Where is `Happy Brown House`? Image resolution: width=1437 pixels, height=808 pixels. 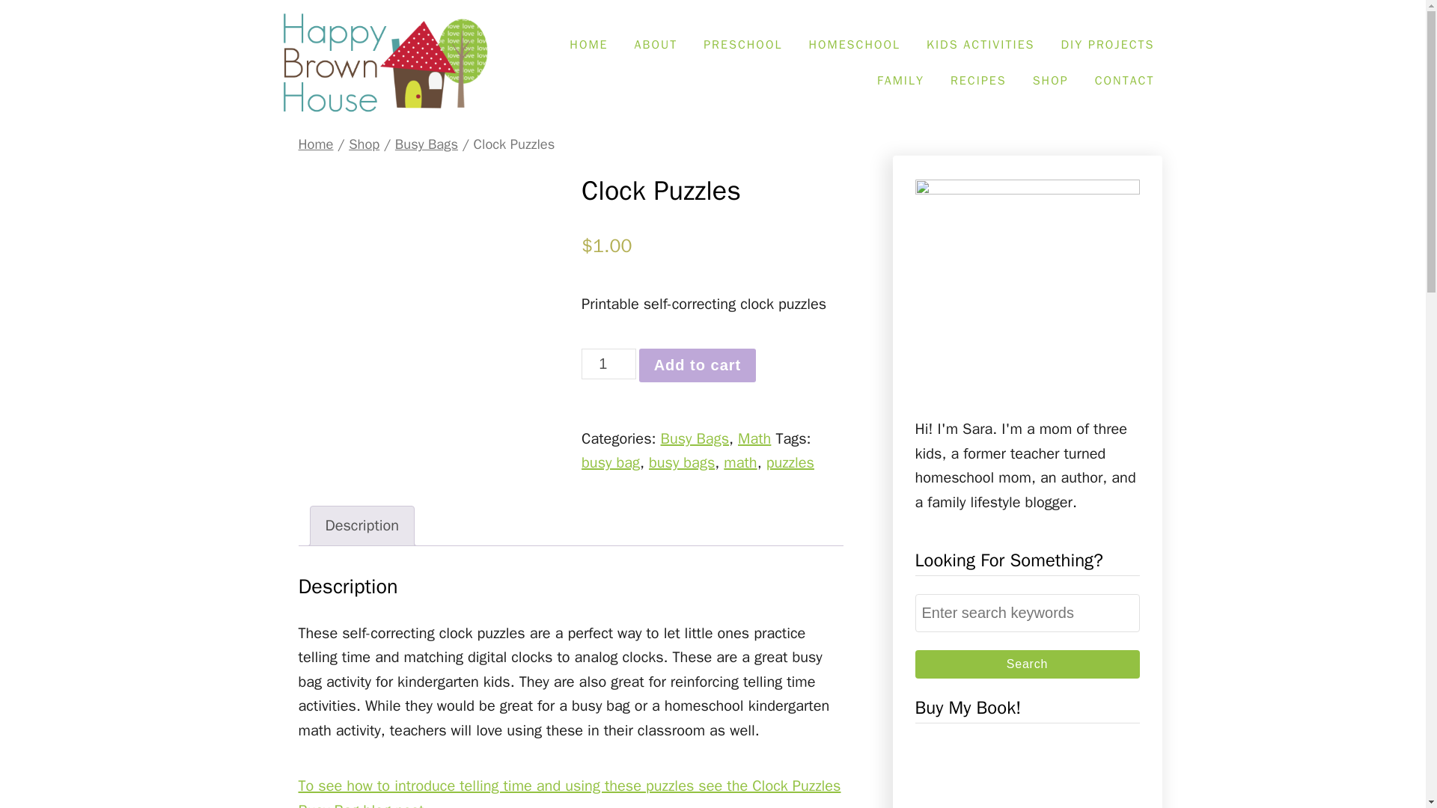 Happy Brown House is located at coordinates (382, 63).